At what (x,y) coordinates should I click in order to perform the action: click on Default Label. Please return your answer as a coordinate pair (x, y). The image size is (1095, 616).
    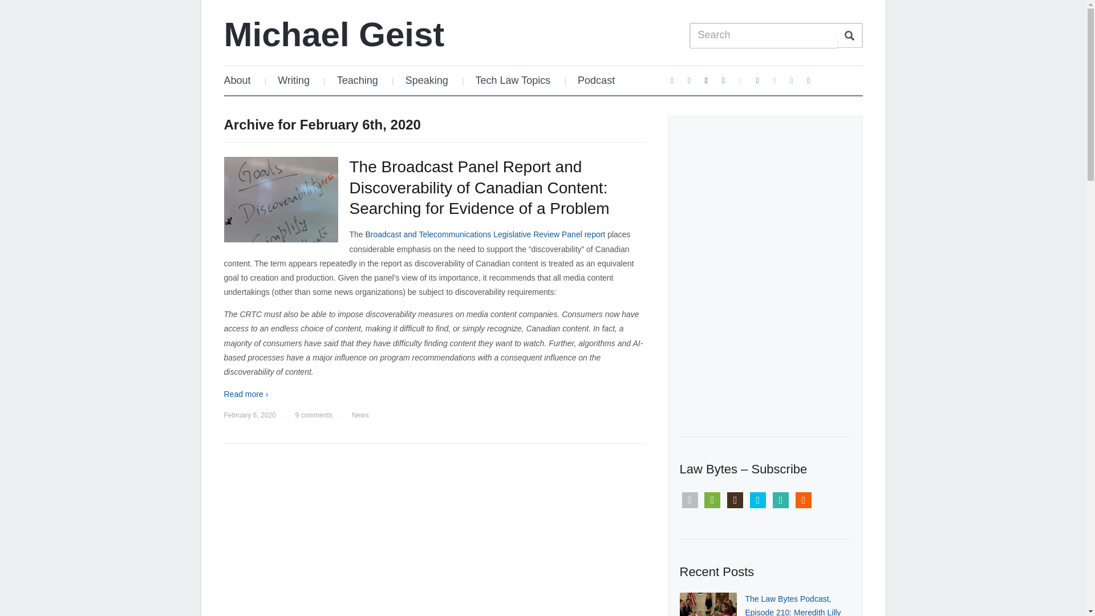
    Looking at the image, I should click on (809, 80).